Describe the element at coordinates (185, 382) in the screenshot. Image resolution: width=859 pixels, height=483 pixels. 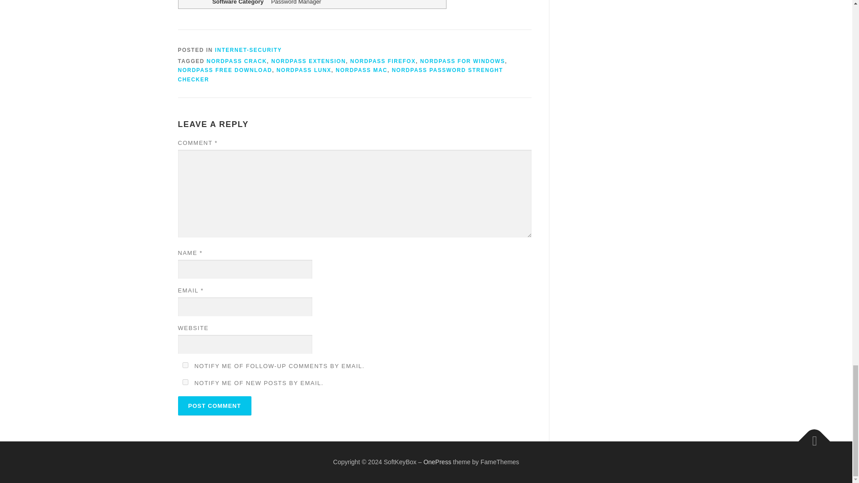
I see `subscribe` at that location.